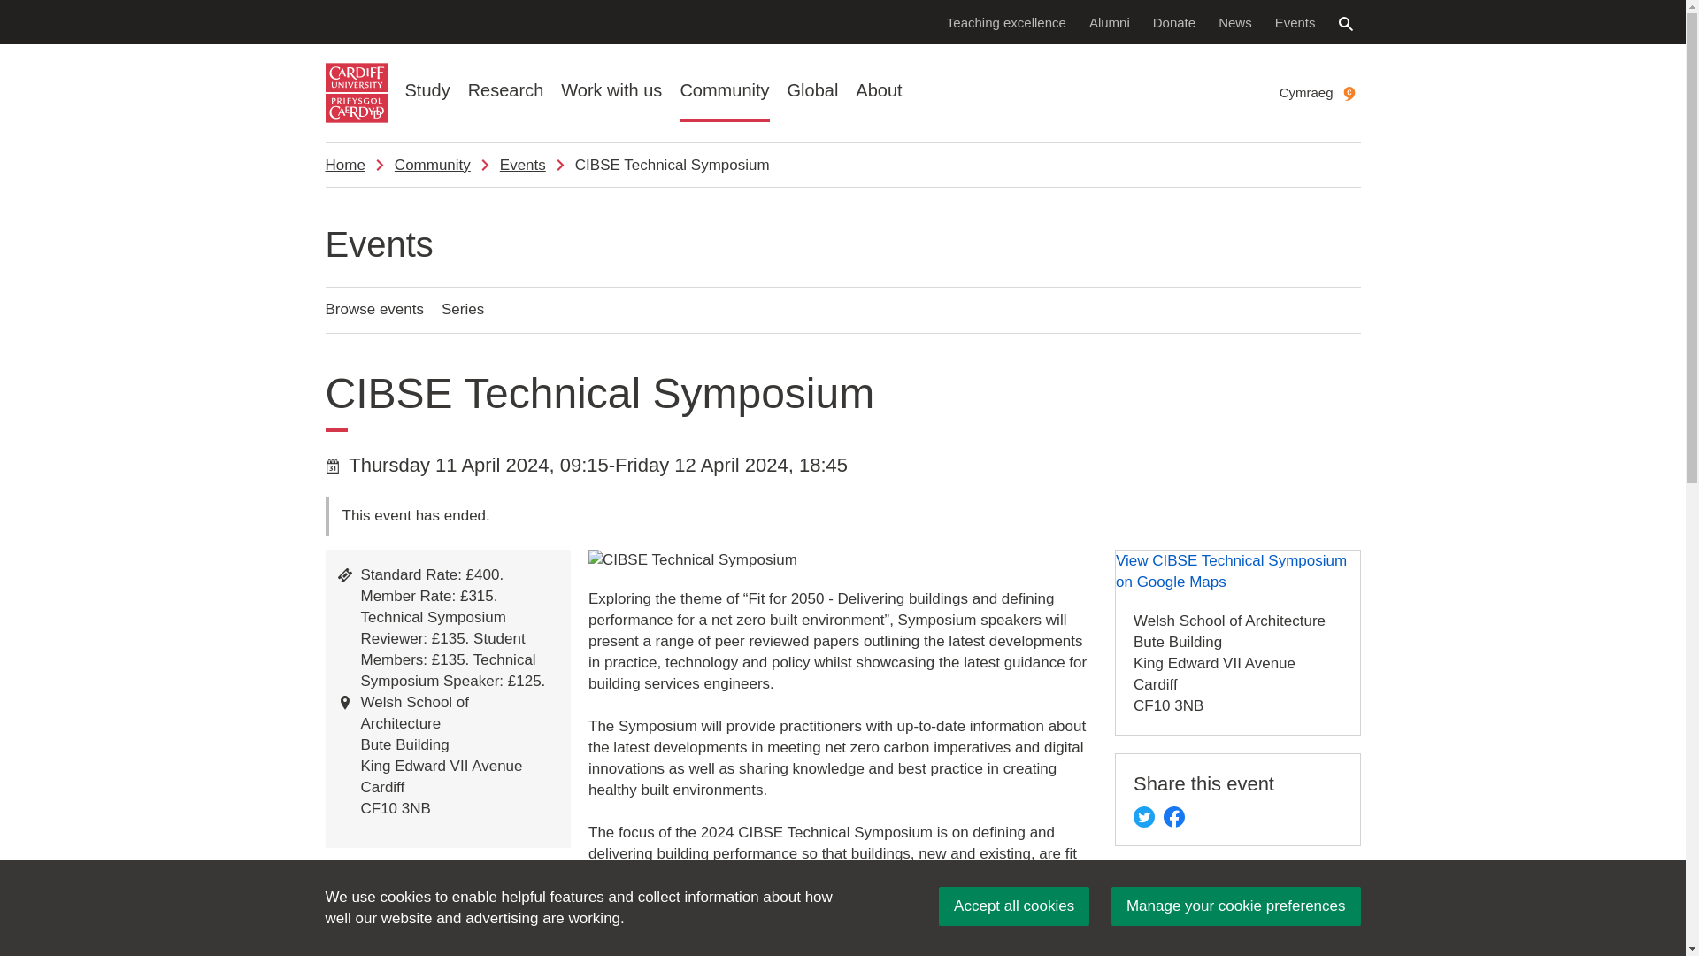  I want to click on Calendar, so click(333, 466).